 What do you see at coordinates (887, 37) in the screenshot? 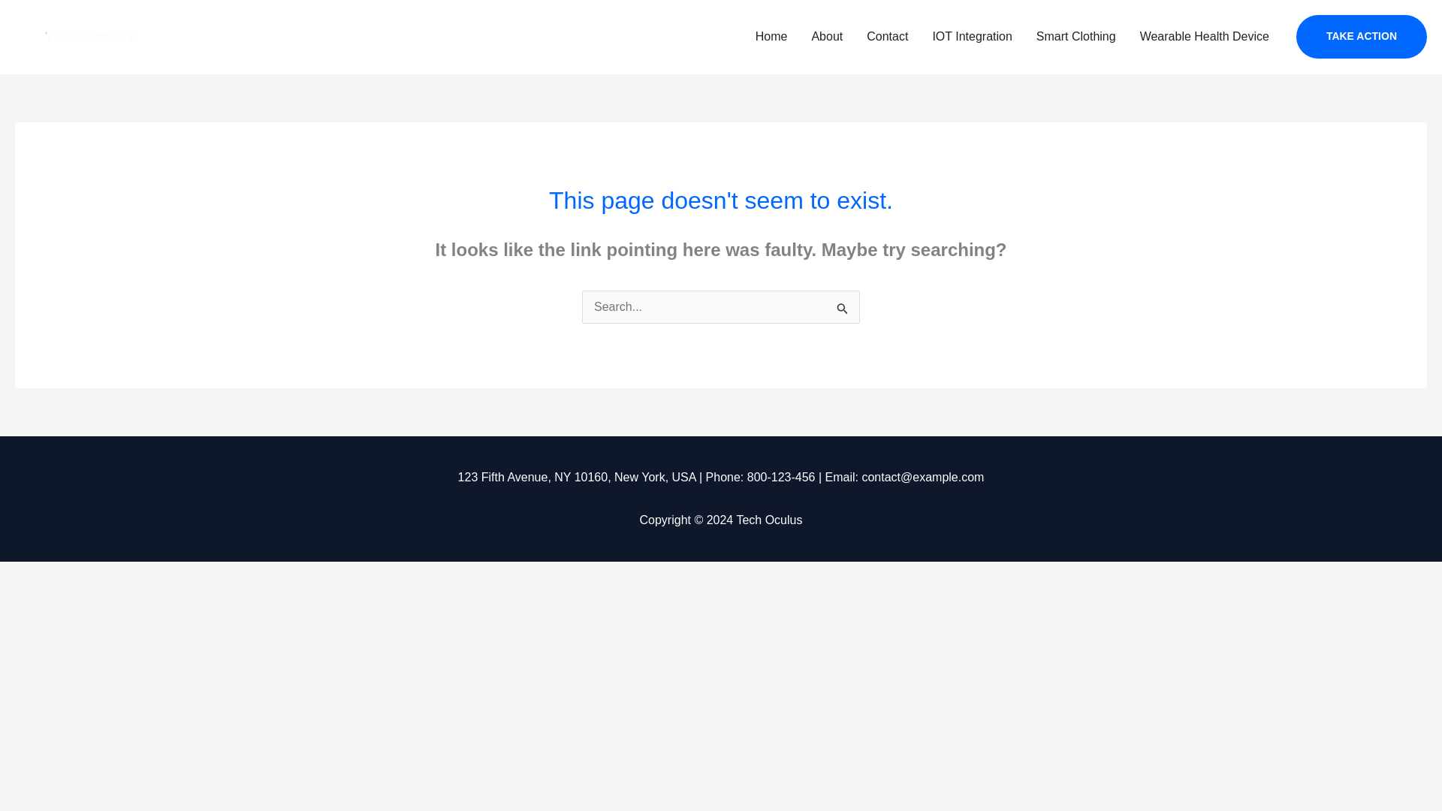
I see `Contact` at bounding box center [887, 37].